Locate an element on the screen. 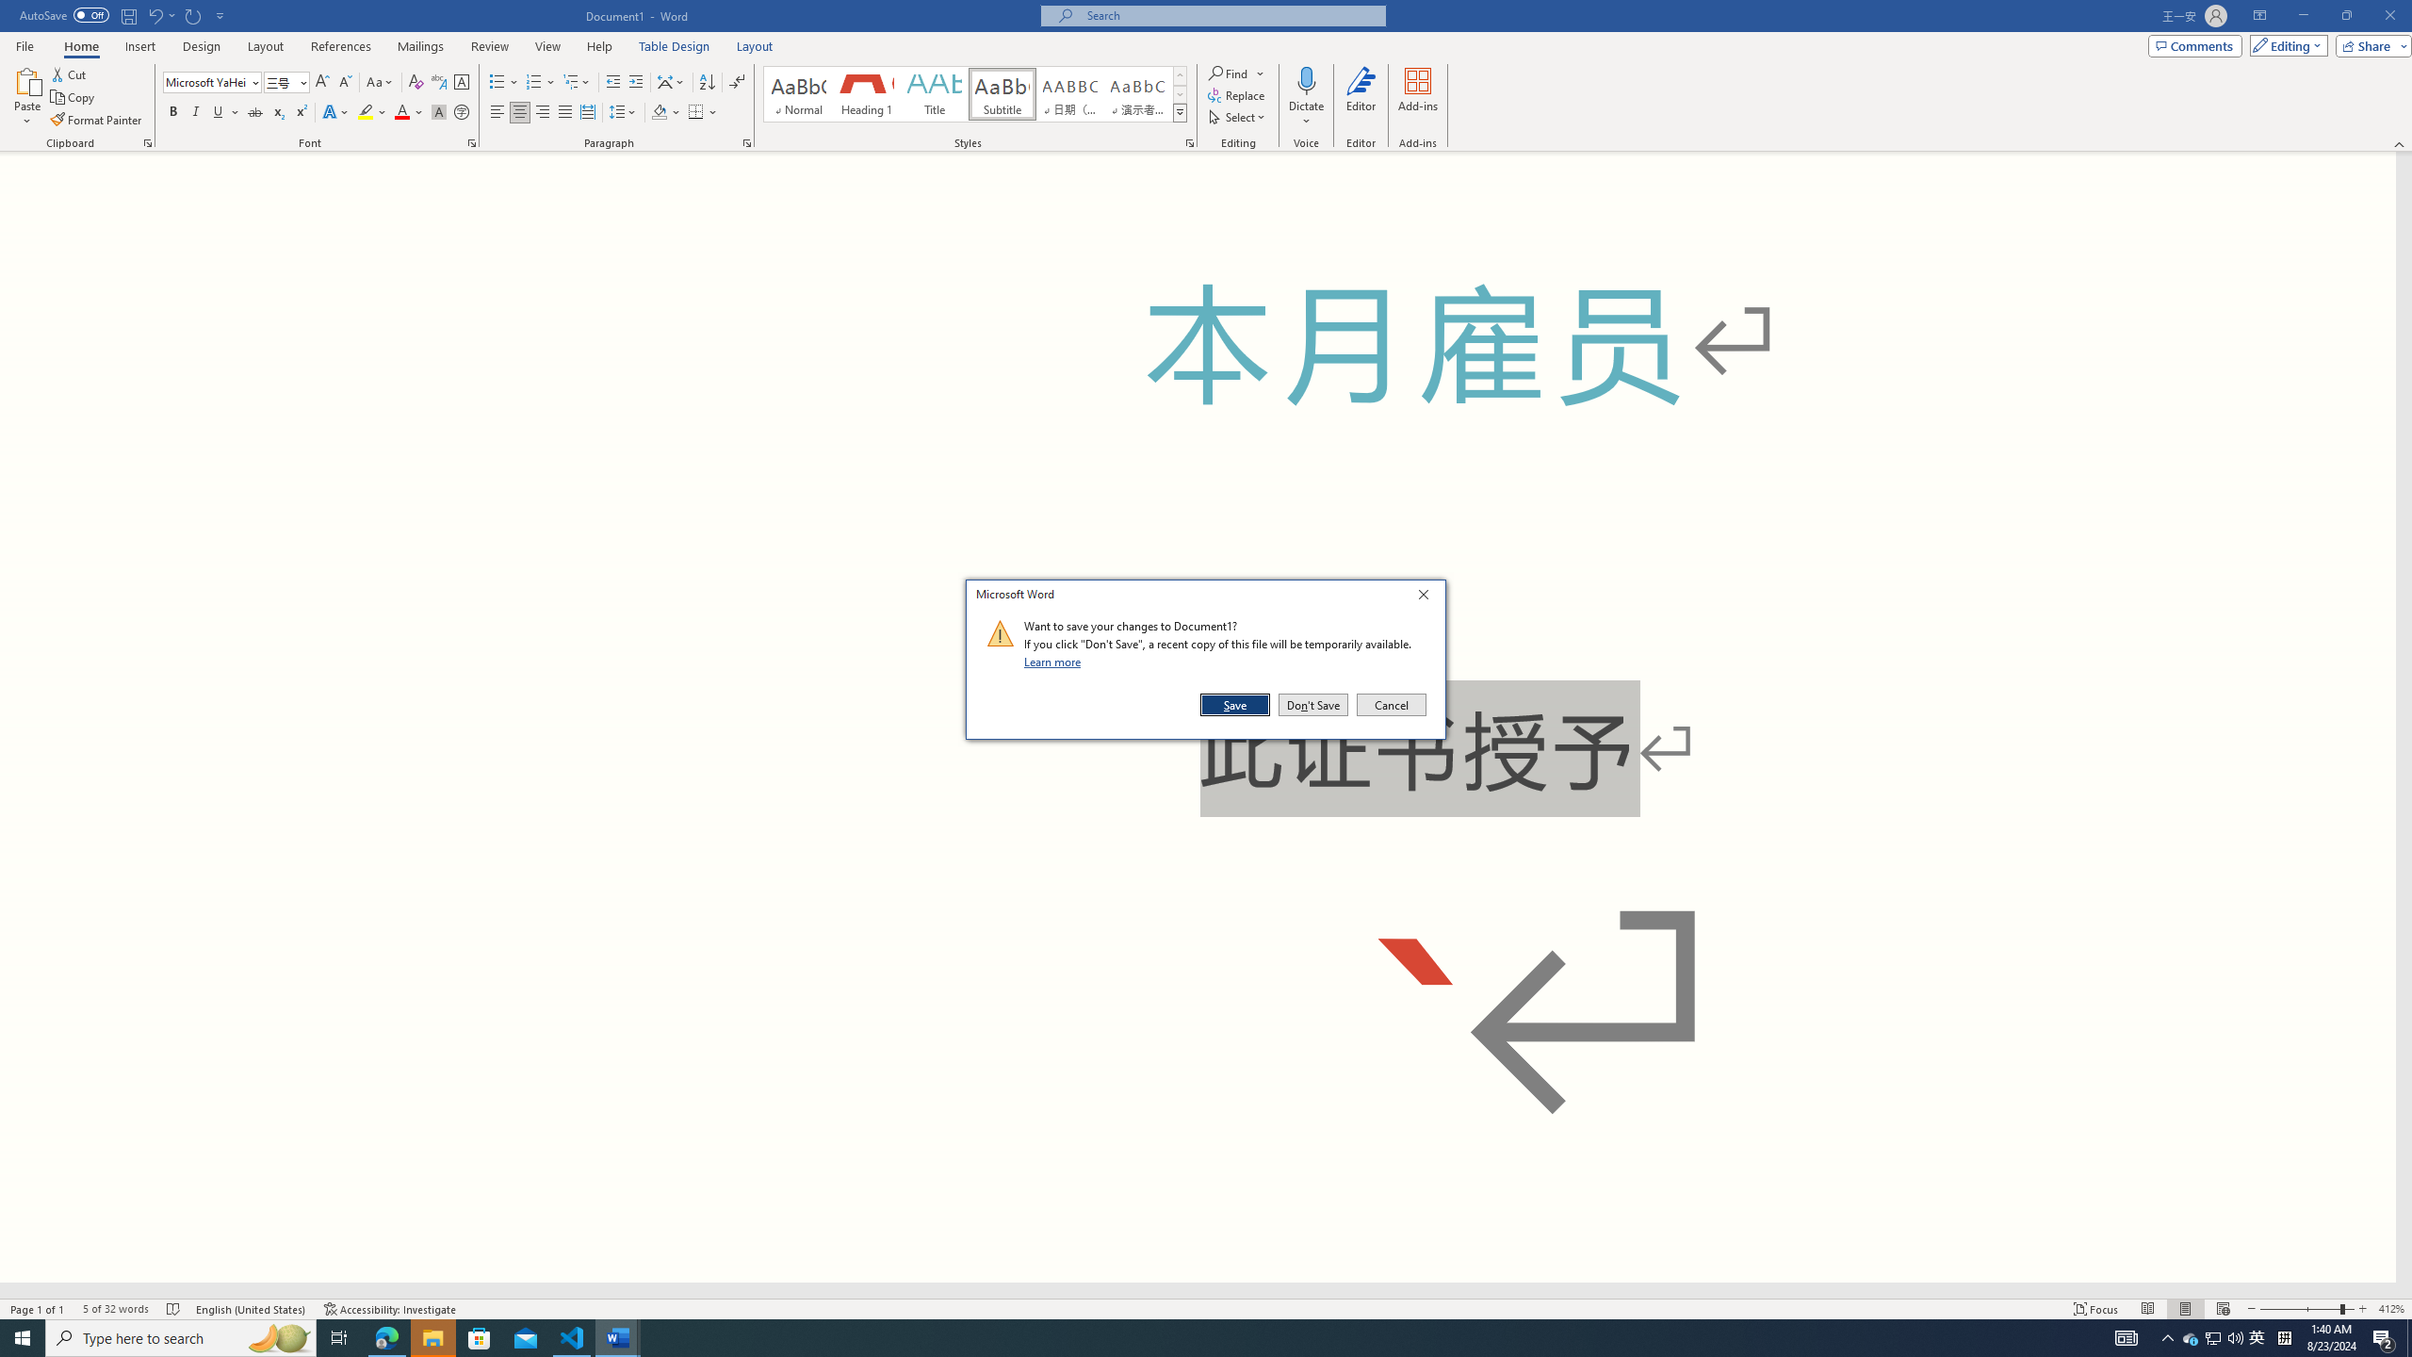  Q2790: 100% is located at coordinates (2235, 1338).